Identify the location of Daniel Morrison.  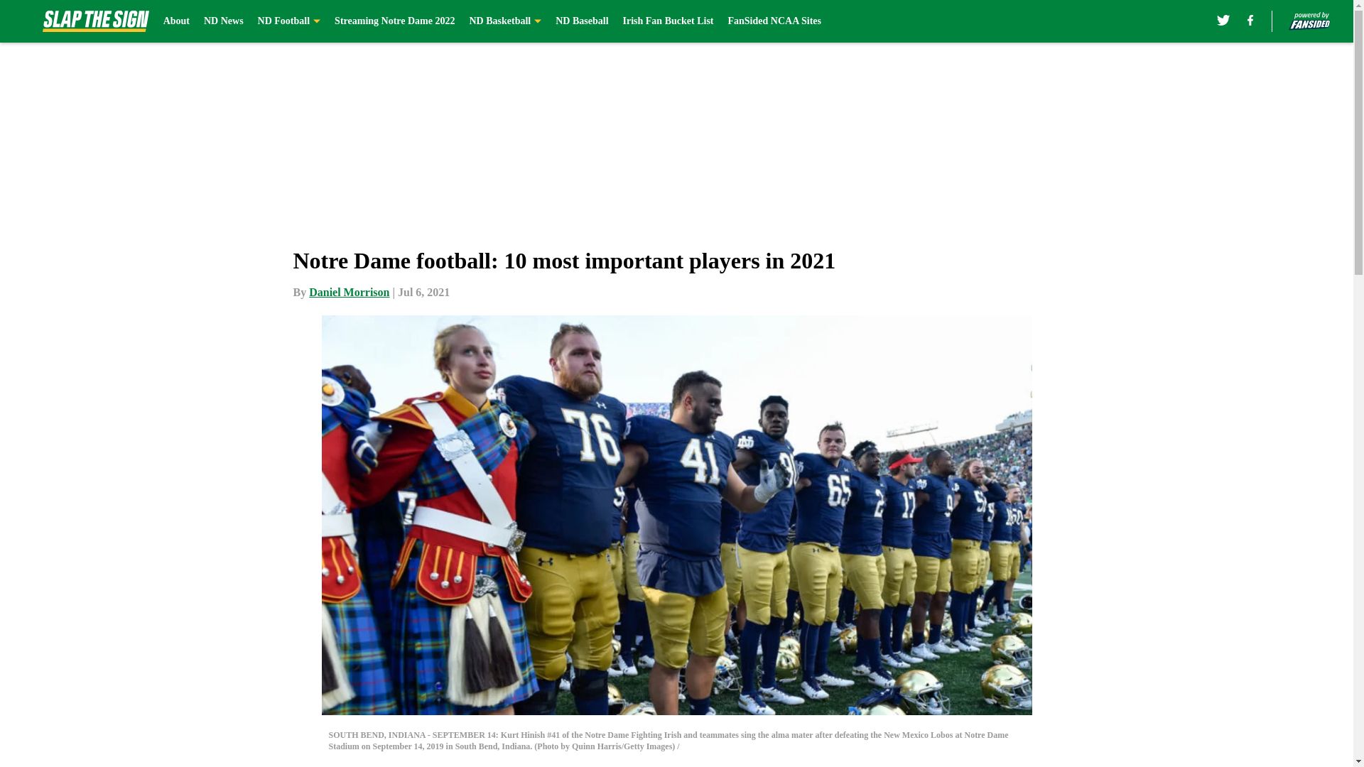
(349, 292).